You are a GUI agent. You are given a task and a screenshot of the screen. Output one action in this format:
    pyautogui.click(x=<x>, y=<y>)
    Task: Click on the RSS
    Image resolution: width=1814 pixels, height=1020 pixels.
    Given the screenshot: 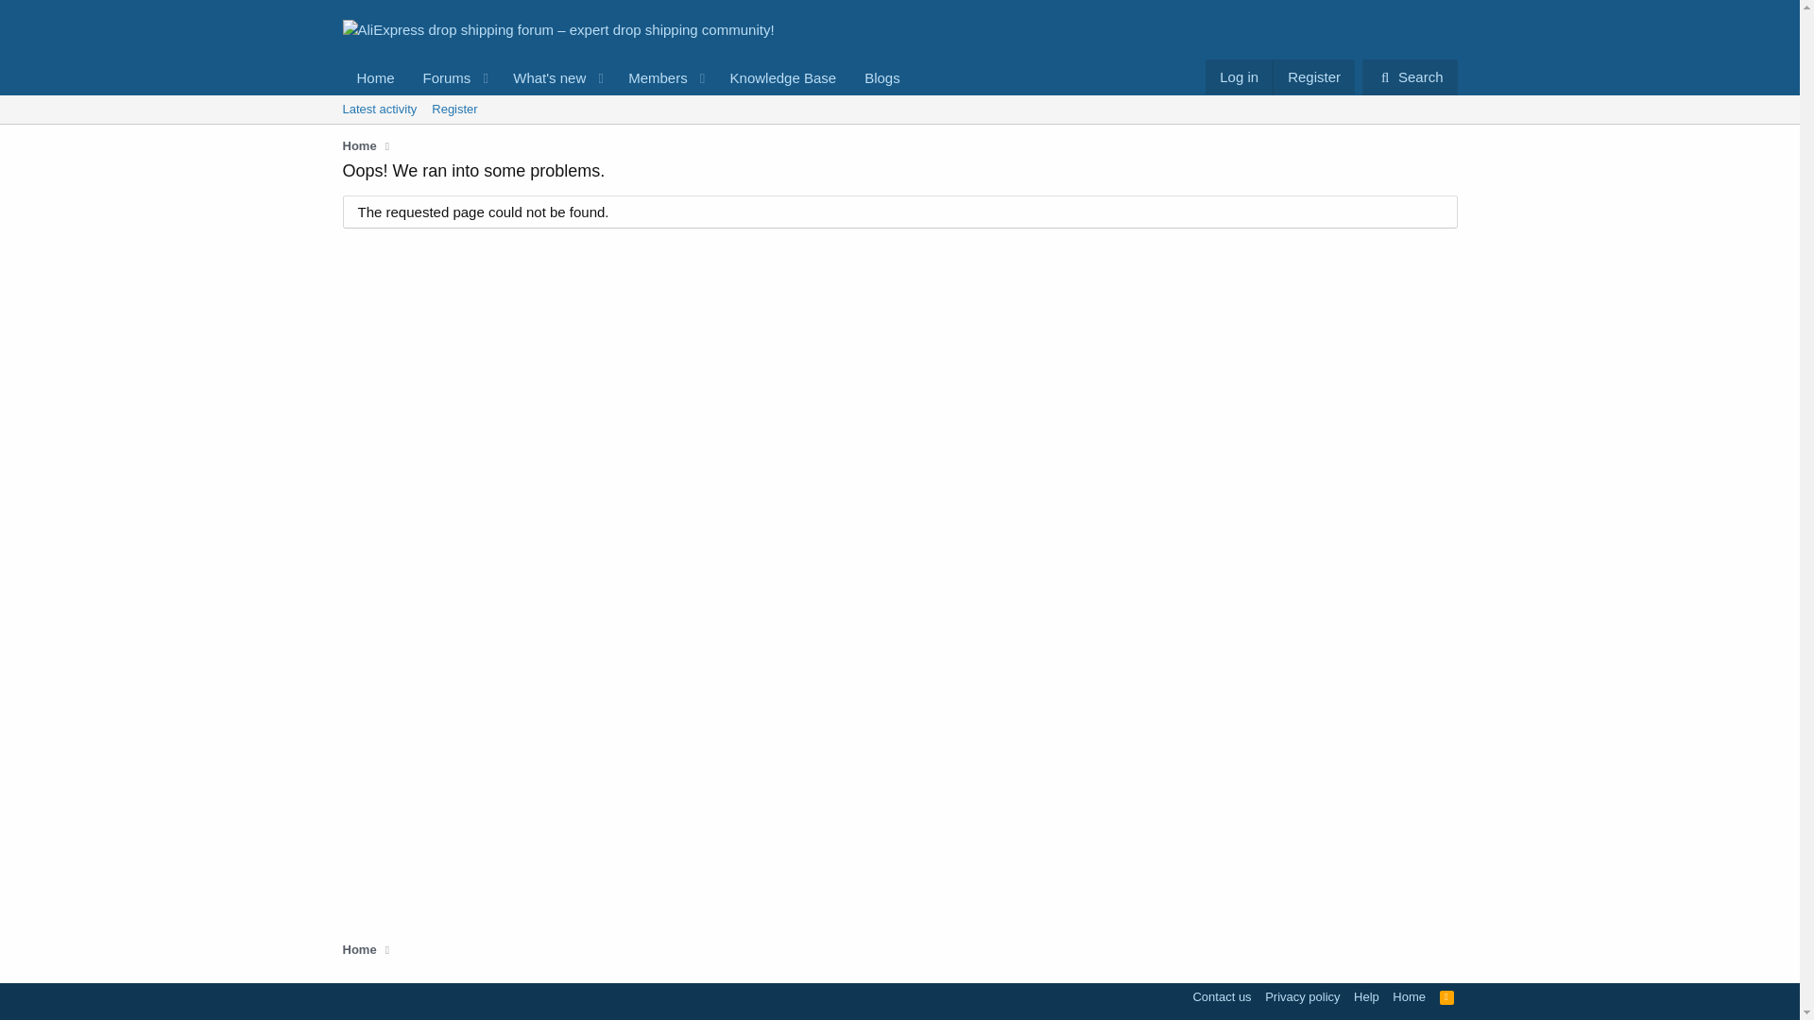 What is the action you would take?
    pyautogui.click(x=1447, y=996)
    